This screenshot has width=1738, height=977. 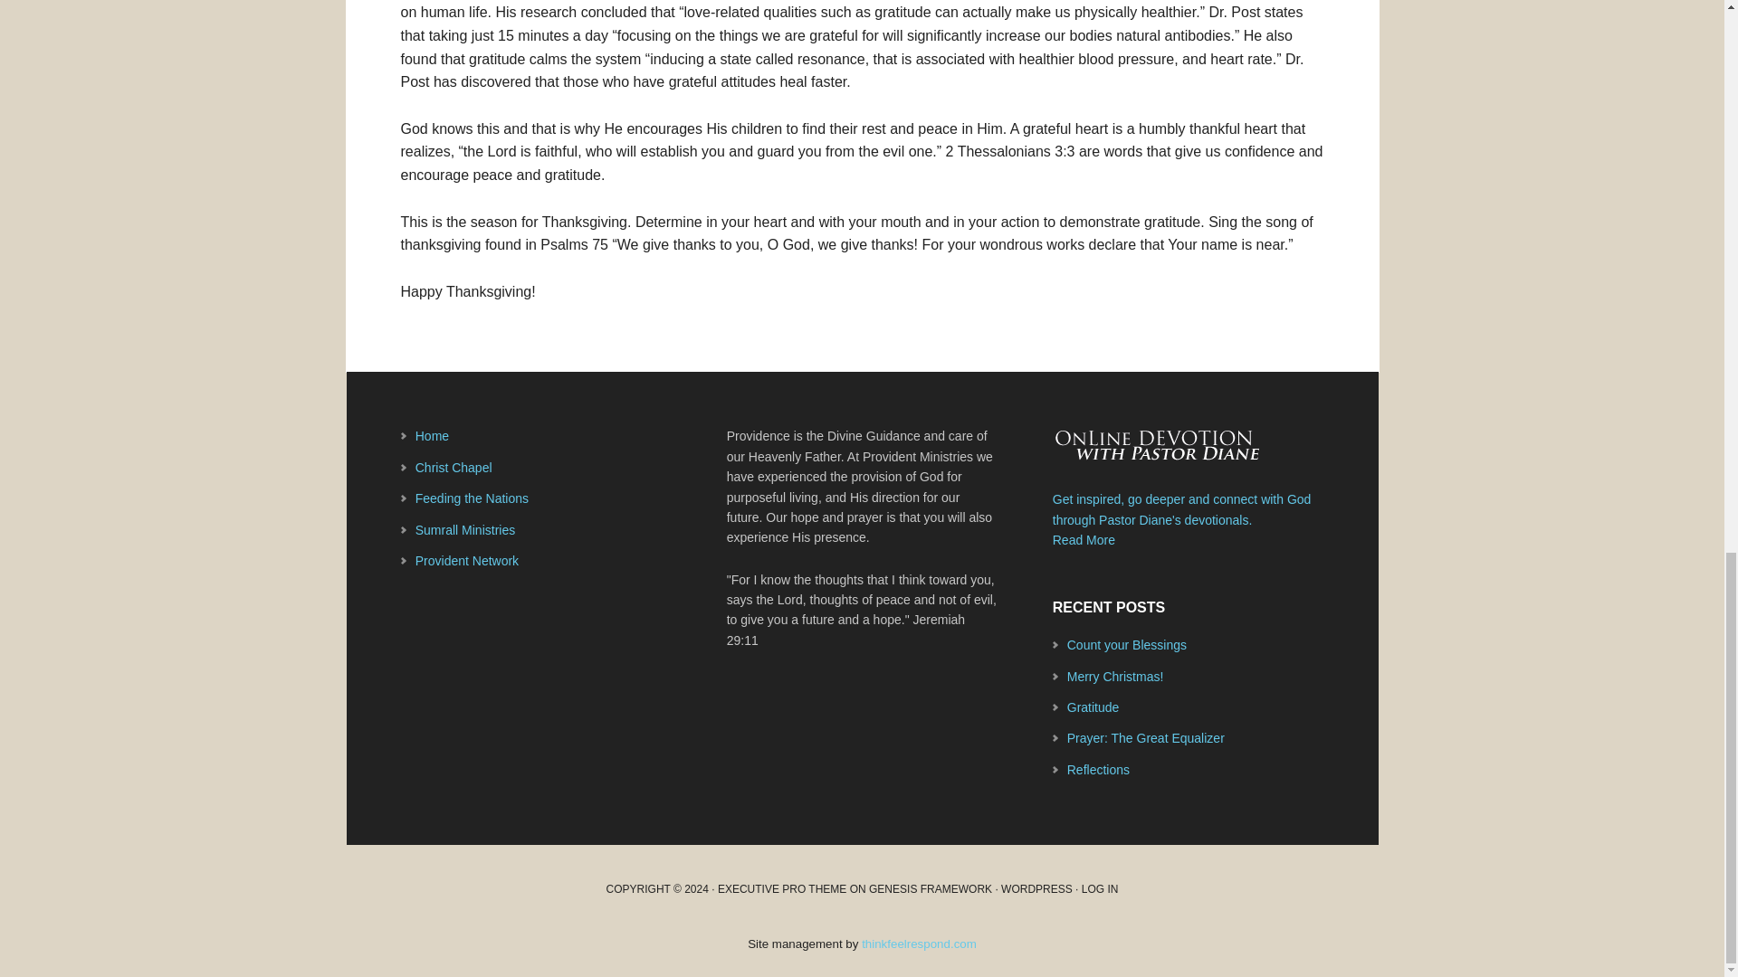 I want to click on Prayer: The Great Equalizer, so click(x=1146, y=738).